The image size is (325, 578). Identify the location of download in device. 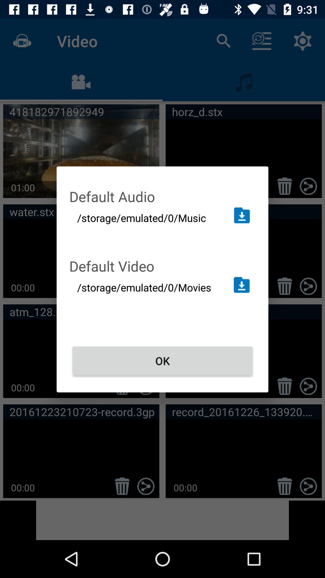
(242, 215).